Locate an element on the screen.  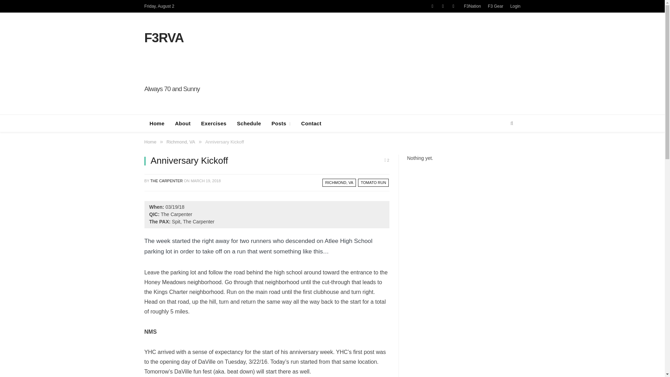
RICHMOND, VA is located at coordinates (339, 182).